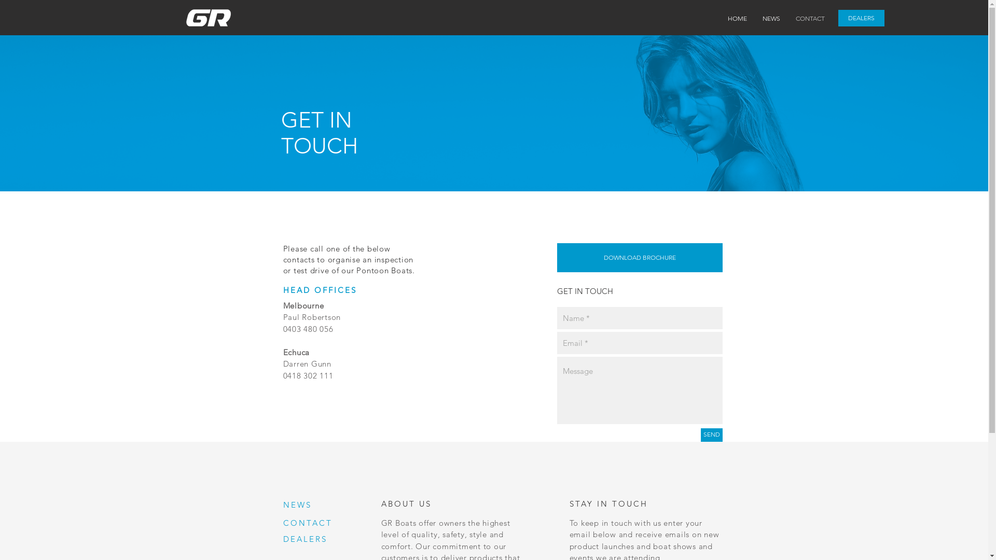 The image size is (996, 560). What do you see at coordinates (305, 539) in the screenshot?
I see `DEALERS` at bounding box center [305, 539].